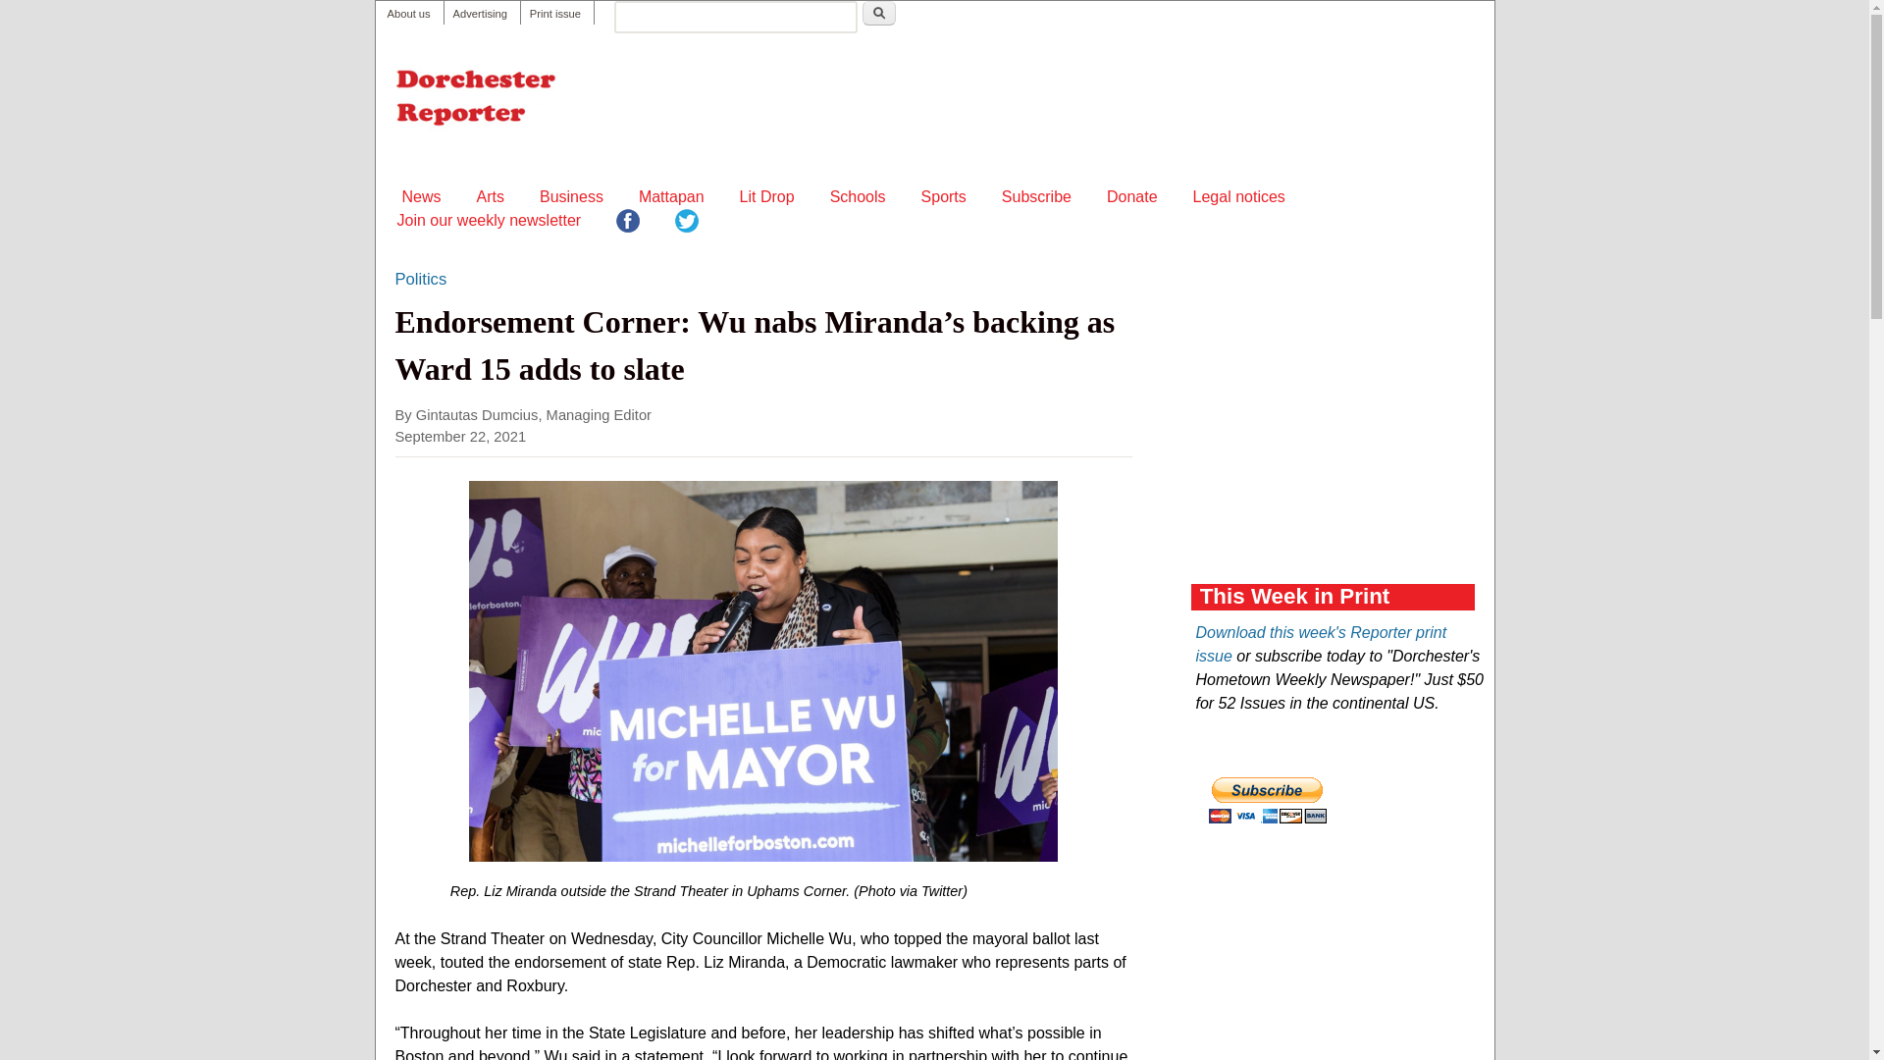  What do you see at coordinates (1003, 106) in the screenshot?
I see `3rd party ad content` at bounding box center [1003, 106].